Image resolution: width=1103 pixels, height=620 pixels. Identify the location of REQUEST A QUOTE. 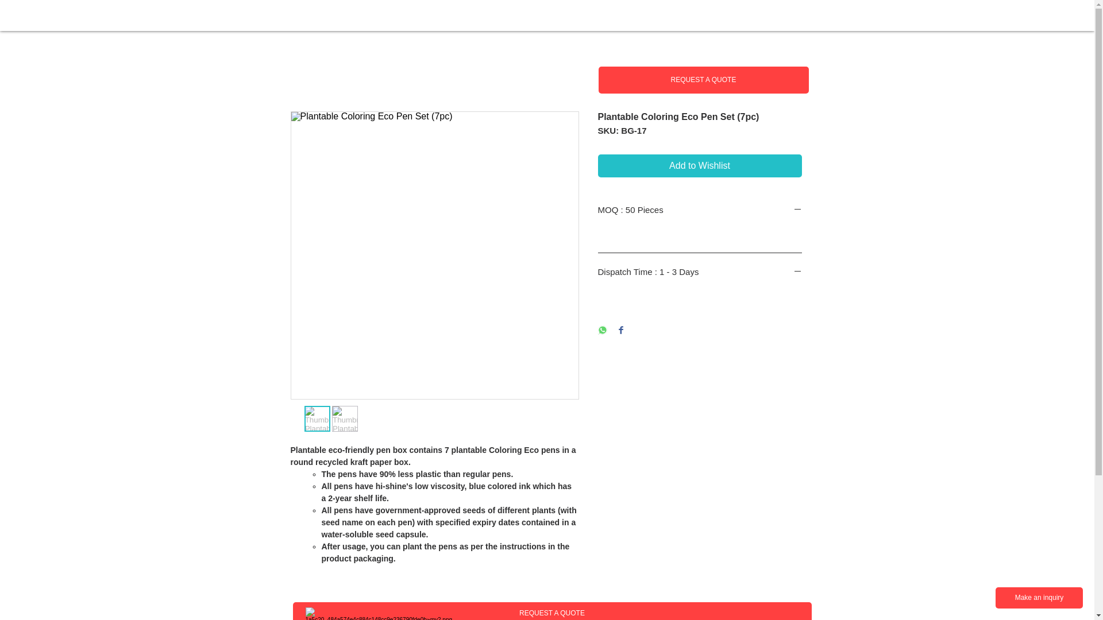
(553, 611).